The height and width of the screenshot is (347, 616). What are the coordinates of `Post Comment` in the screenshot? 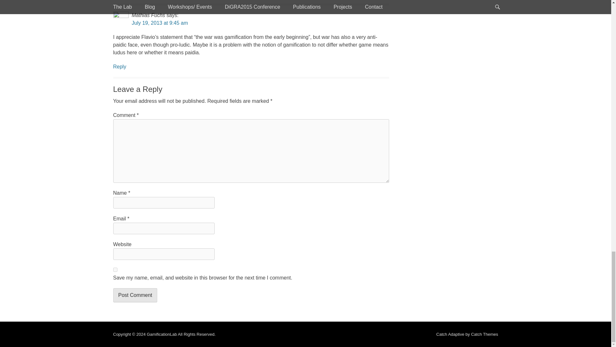 It's located at (135, 295).